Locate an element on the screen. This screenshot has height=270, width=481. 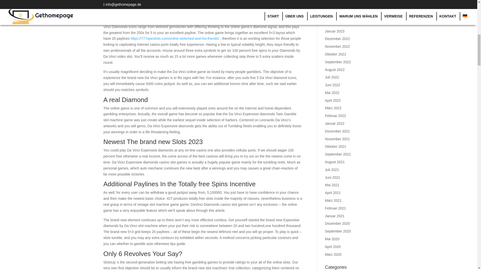
April 2023 is located at coordinates (333, 8).